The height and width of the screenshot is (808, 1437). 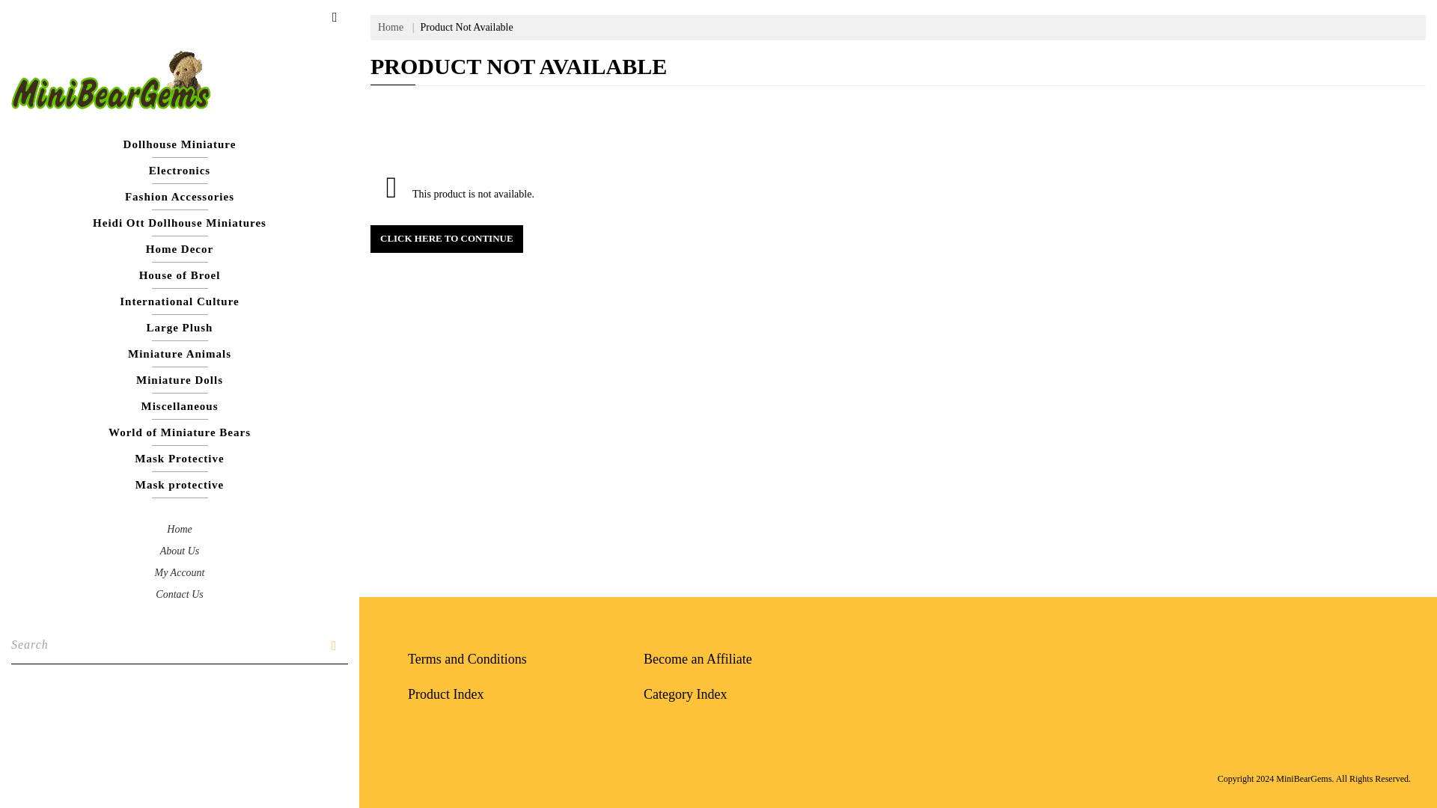 I want to click on Miniature Animals, so click(x=180, y=354).